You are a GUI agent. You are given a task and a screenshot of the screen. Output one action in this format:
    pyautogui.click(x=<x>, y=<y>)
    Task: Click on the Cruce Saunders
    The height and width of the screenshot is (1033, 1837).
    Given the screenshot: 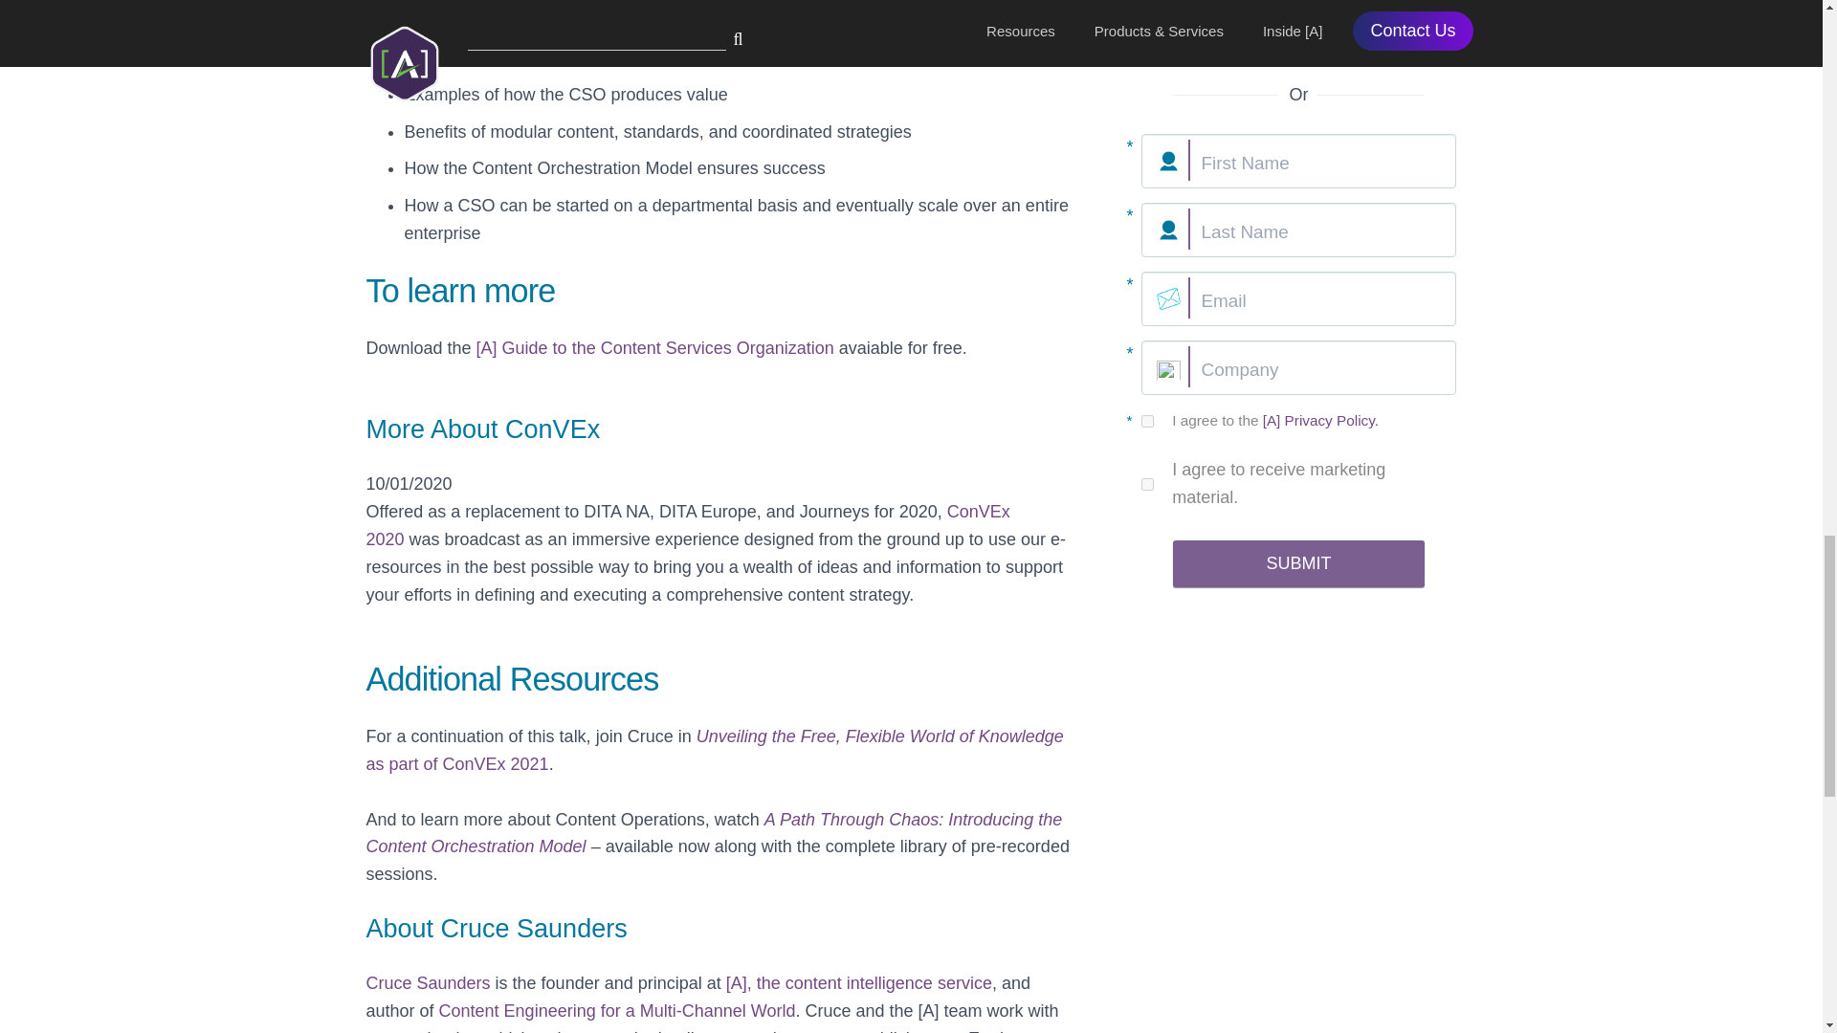 What is the action you would take?
    pyautogui.click(x=428, y=983)
    